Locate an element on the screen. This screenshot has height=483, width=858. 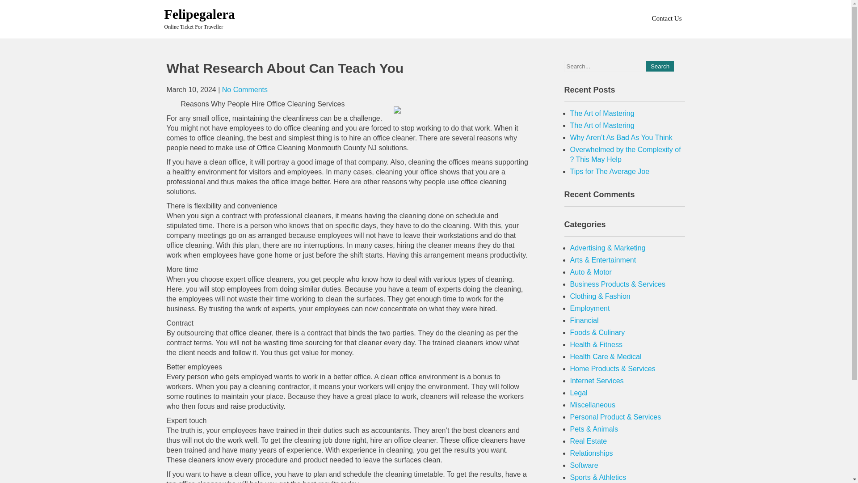
No Comments is located at coordinates (245, 89).